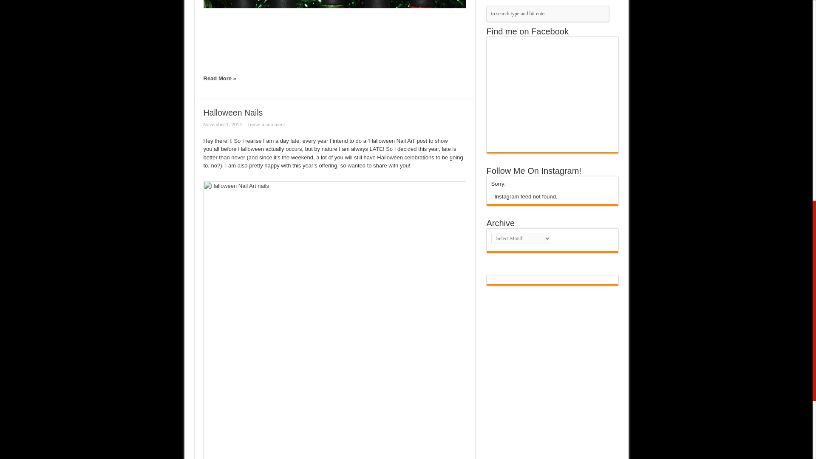 This screenshot has width=816, height=459. I want to click on Permalink to Halloween Nails, so click(233, 112).